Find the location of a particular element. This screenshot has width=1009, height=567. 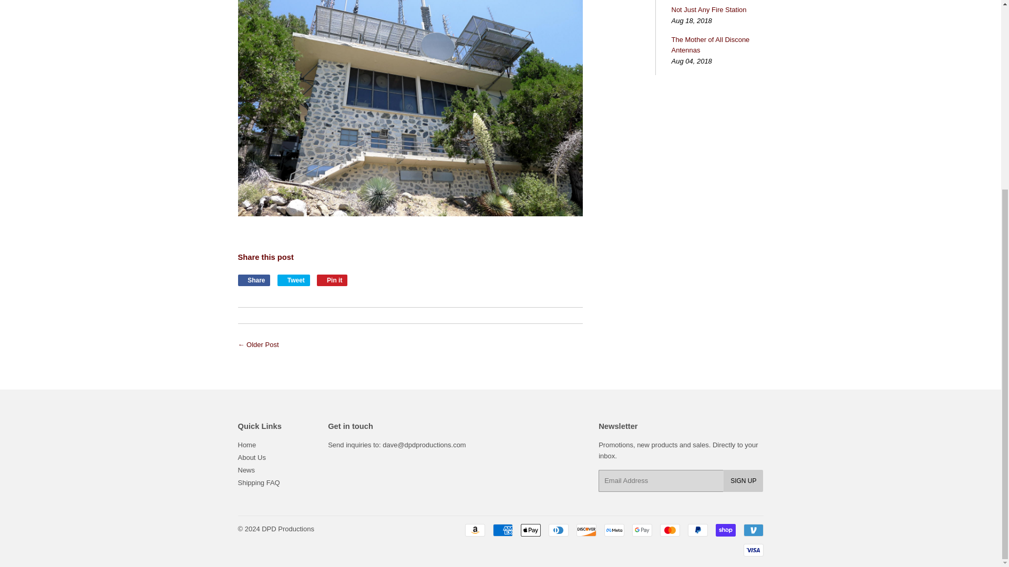

Tweet on Twitter is located at coordinates (293, 280).